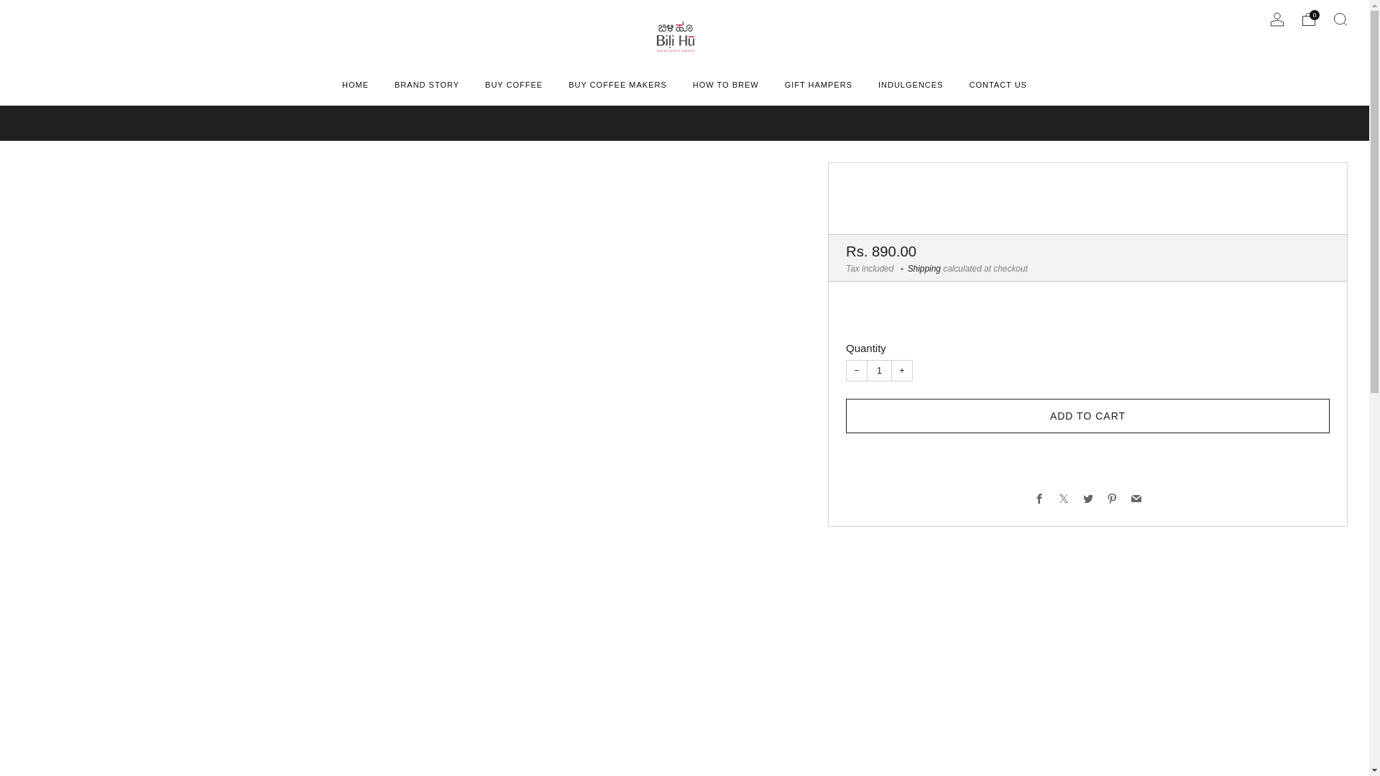 The height and width of the screenshot is (776, 1380). I want to click on BUY COFFEE, so click(513, 84).